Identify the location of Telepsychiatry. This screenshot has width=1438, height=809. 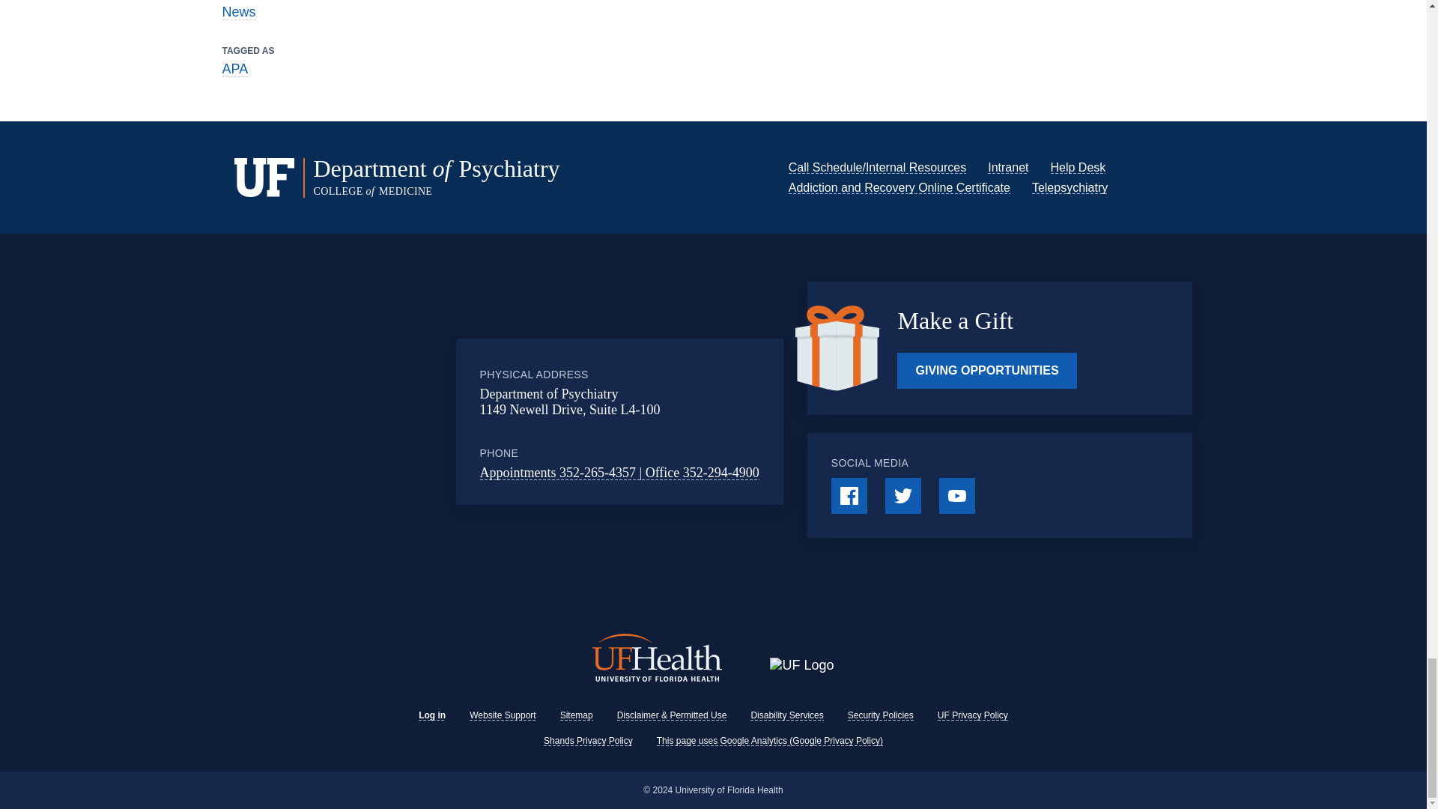
(1070, 187).